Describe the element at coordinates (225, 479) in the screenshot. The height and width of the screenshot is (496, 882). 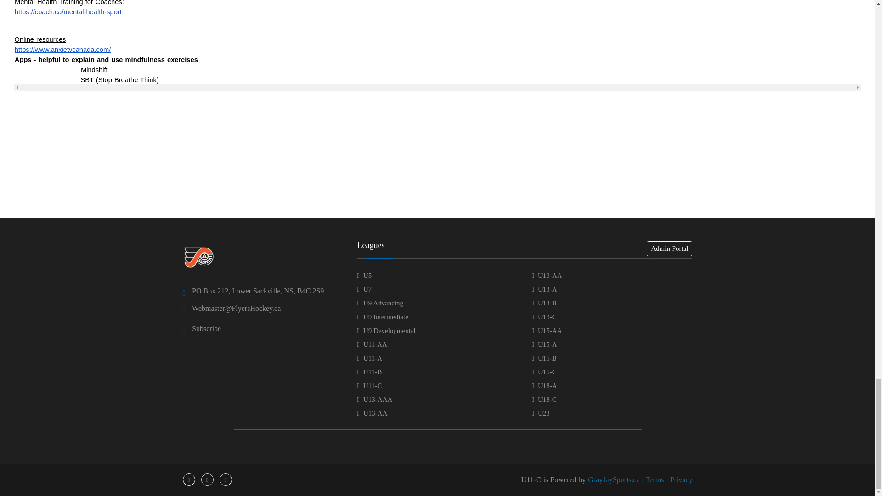
I see `Instagram` at that location.